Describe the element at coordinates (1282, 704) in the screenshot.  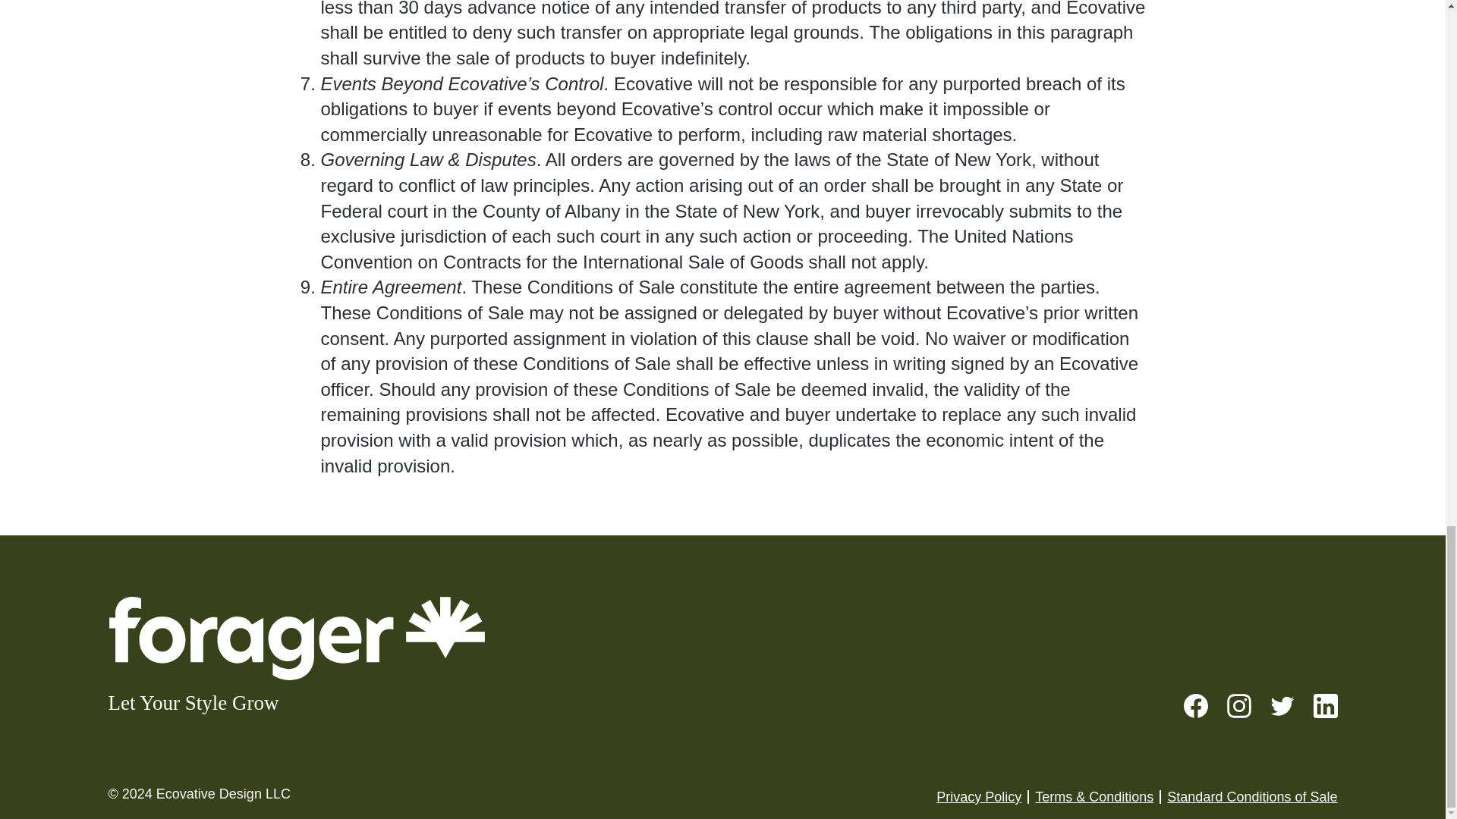
I see `Twitter` at that location.